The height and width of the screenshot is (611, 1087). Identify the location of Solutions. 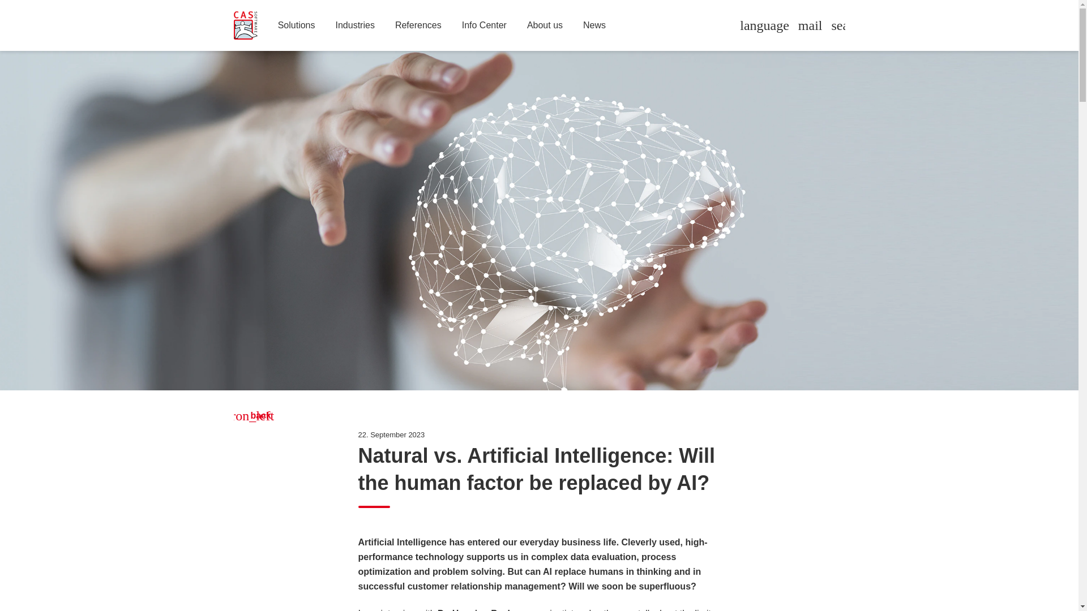
(297, 25).